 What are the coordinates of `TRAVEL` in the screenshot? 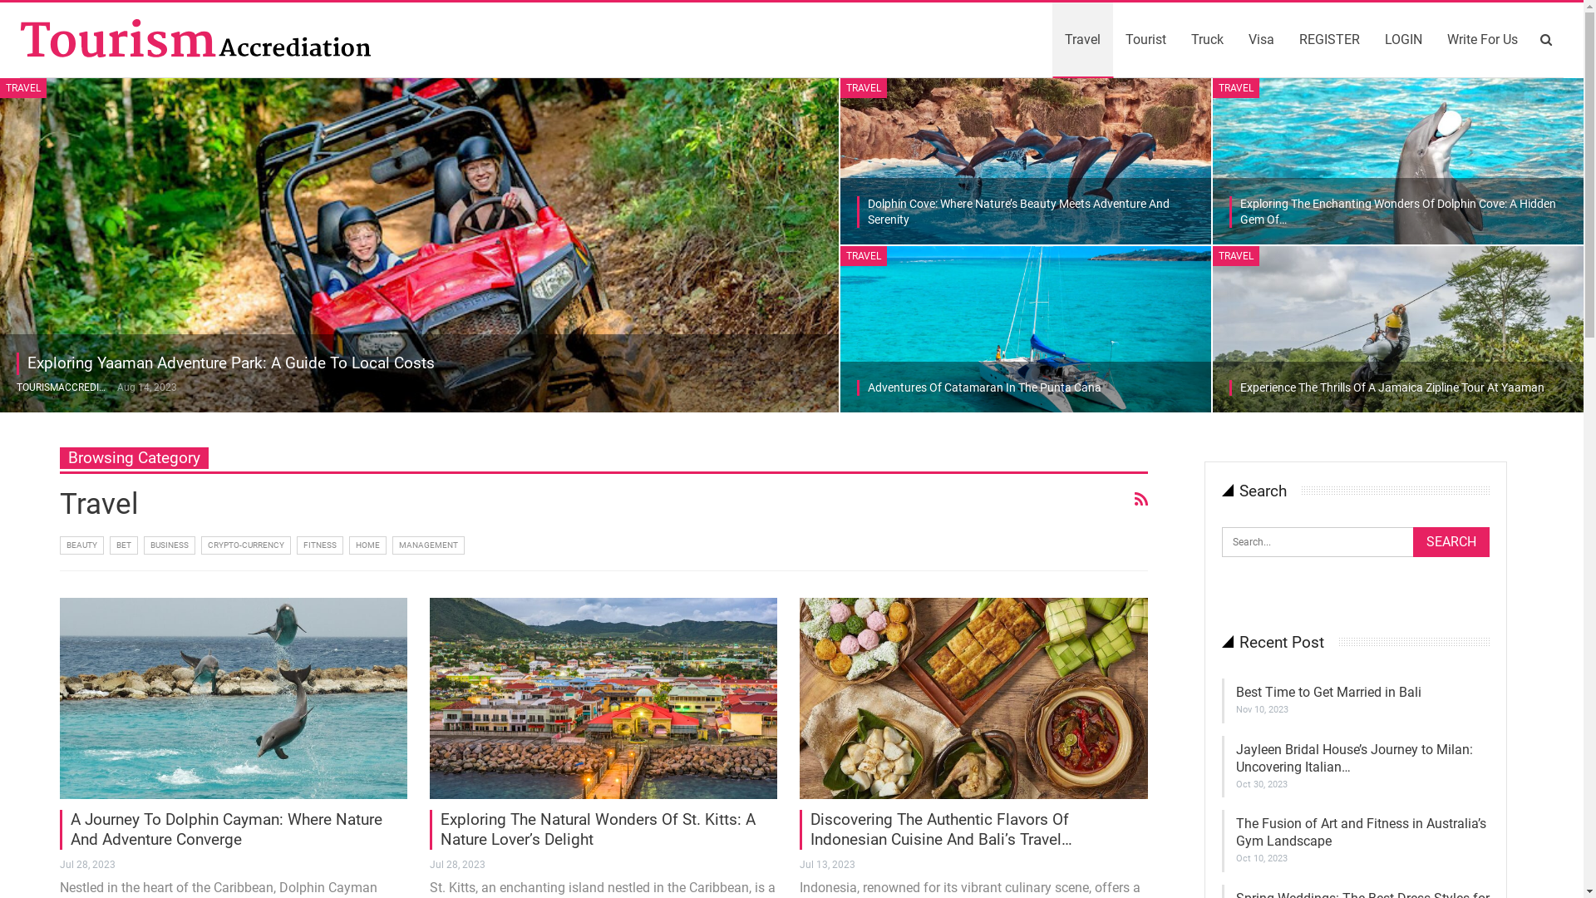 It's located at (1236, 256).